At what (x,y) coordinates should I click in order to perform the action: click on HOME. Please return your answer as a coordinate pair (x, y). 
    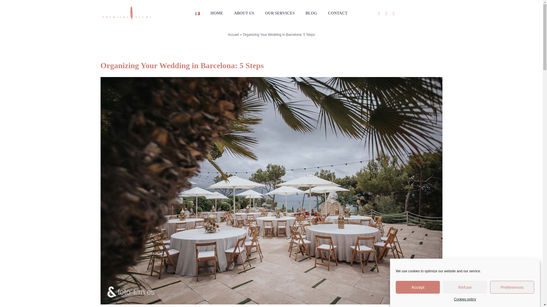
    Looking at the image, I should click on (217, 13).